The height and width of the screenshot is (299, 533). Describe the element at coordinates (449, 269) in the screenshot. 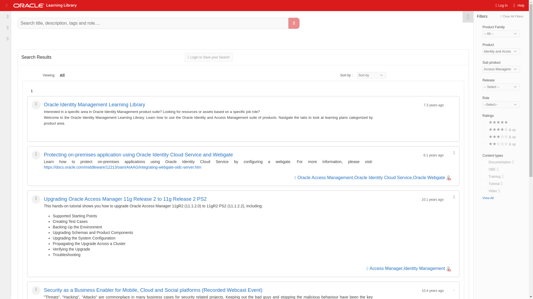

I see `Oracle Contributor` at that location.